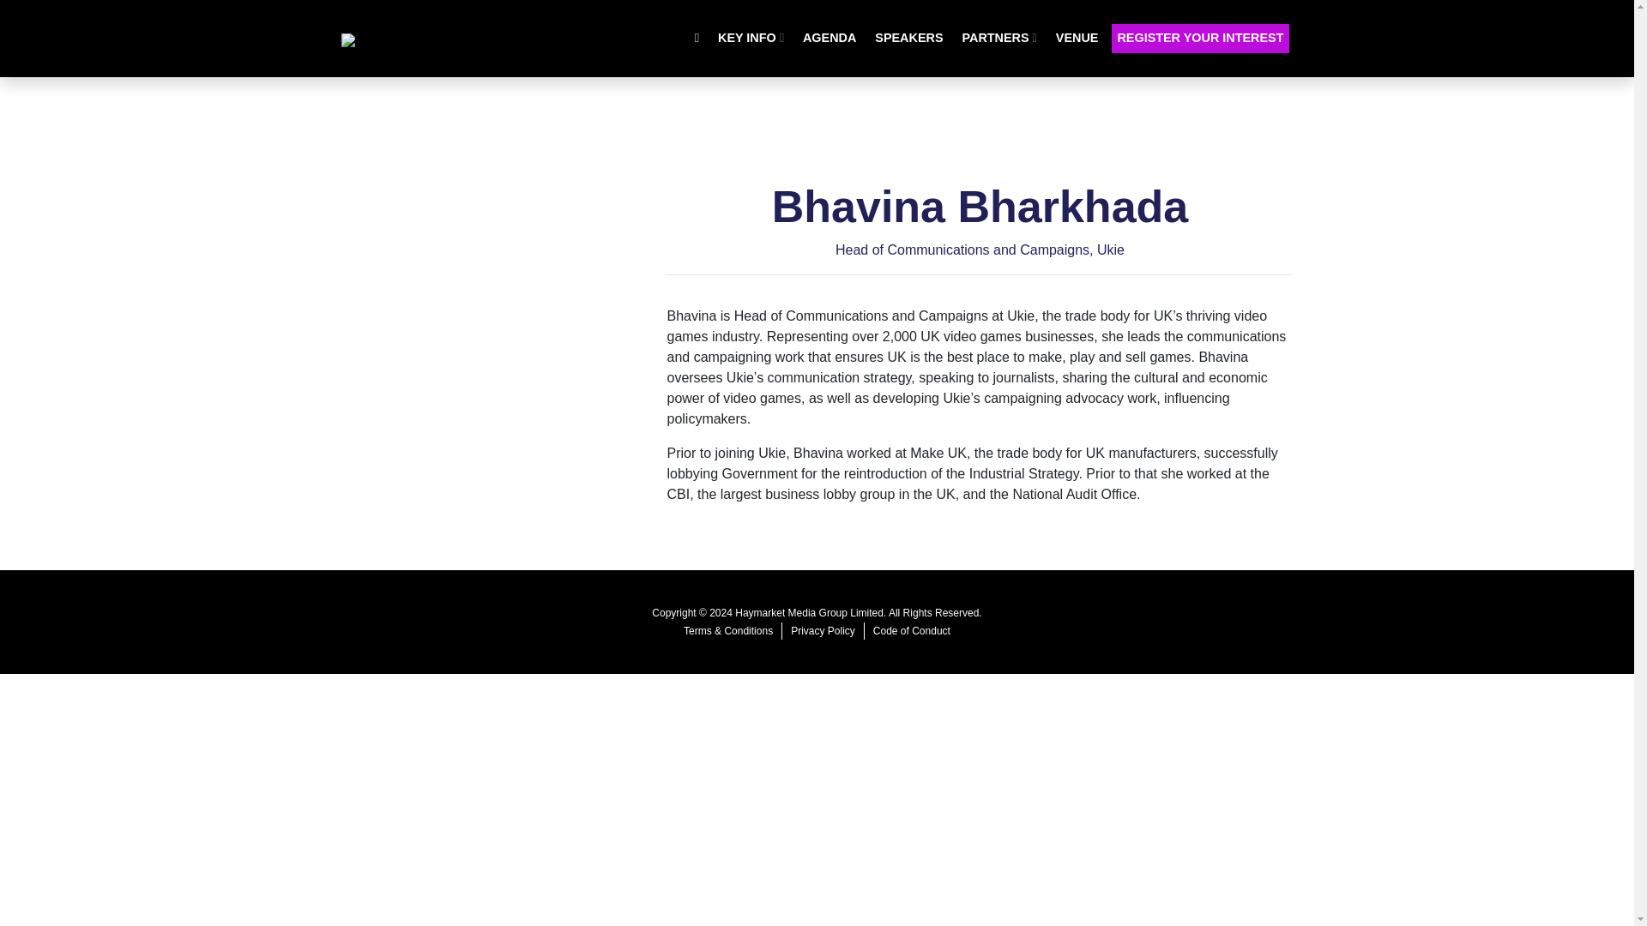  What do you see at coordinates (908, 38) in the screenshot?
I see `SPEAKERS` at bounding box center [908, 38].